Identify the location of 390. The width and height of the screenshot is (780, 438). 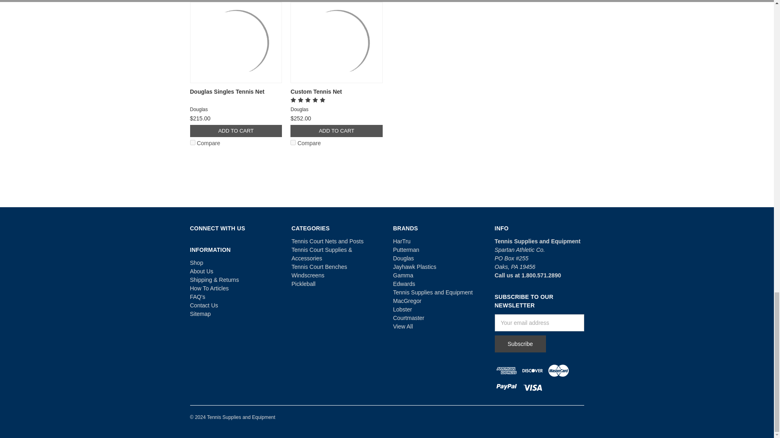
(292, 142).